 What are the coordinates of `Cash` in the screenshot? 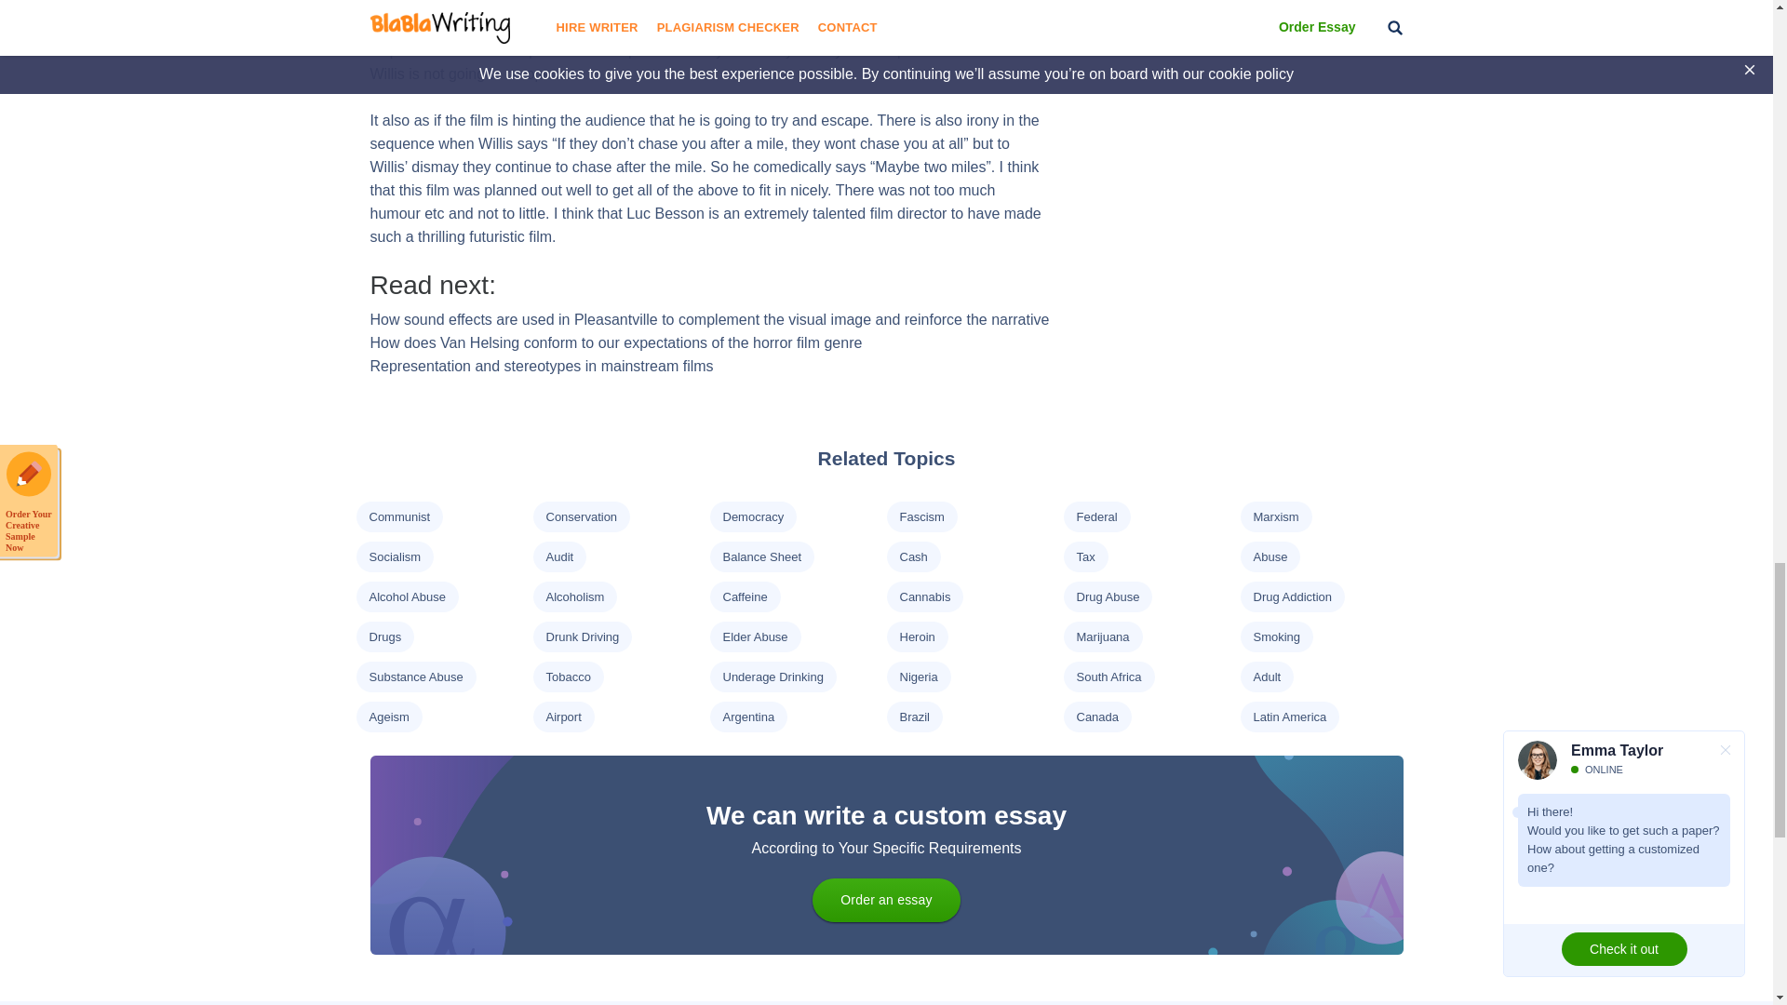 It's located at (912, 556).